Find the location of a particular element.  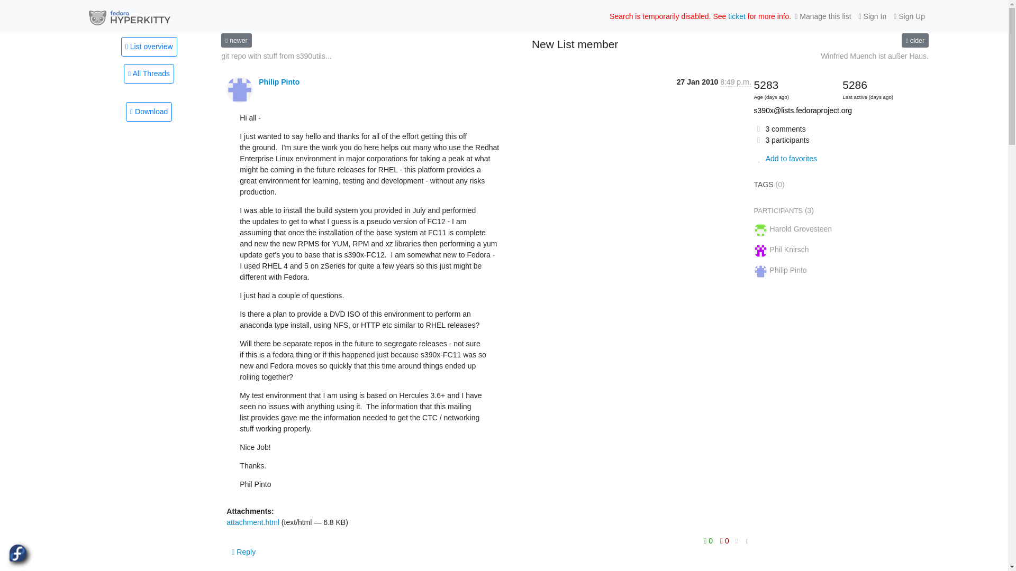

You must be logged-in to vote. is located at coordinates (724, 540).